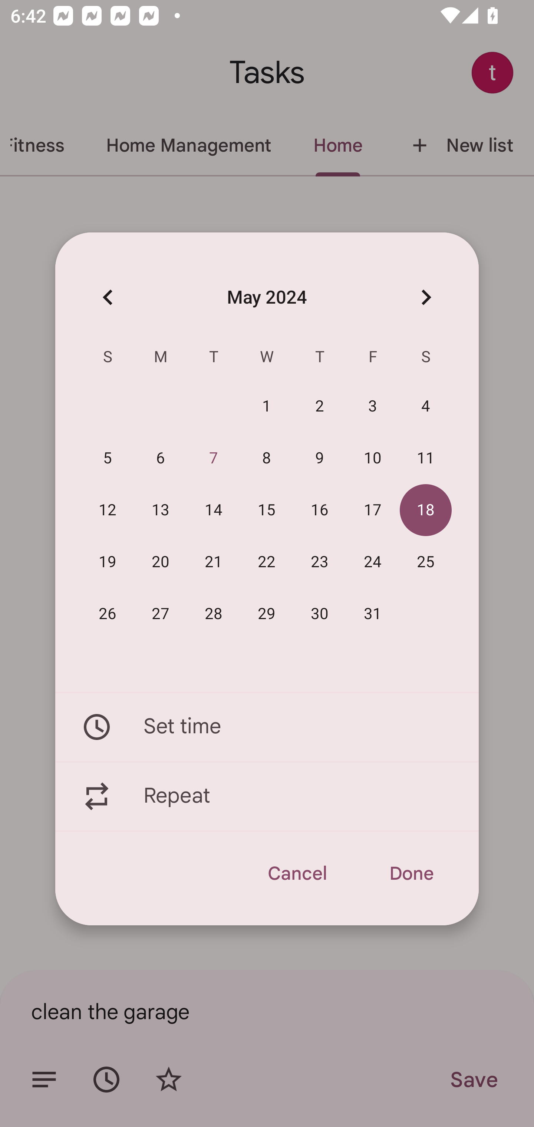  I want to click on 18 18 May 2024, so click(426, 510).